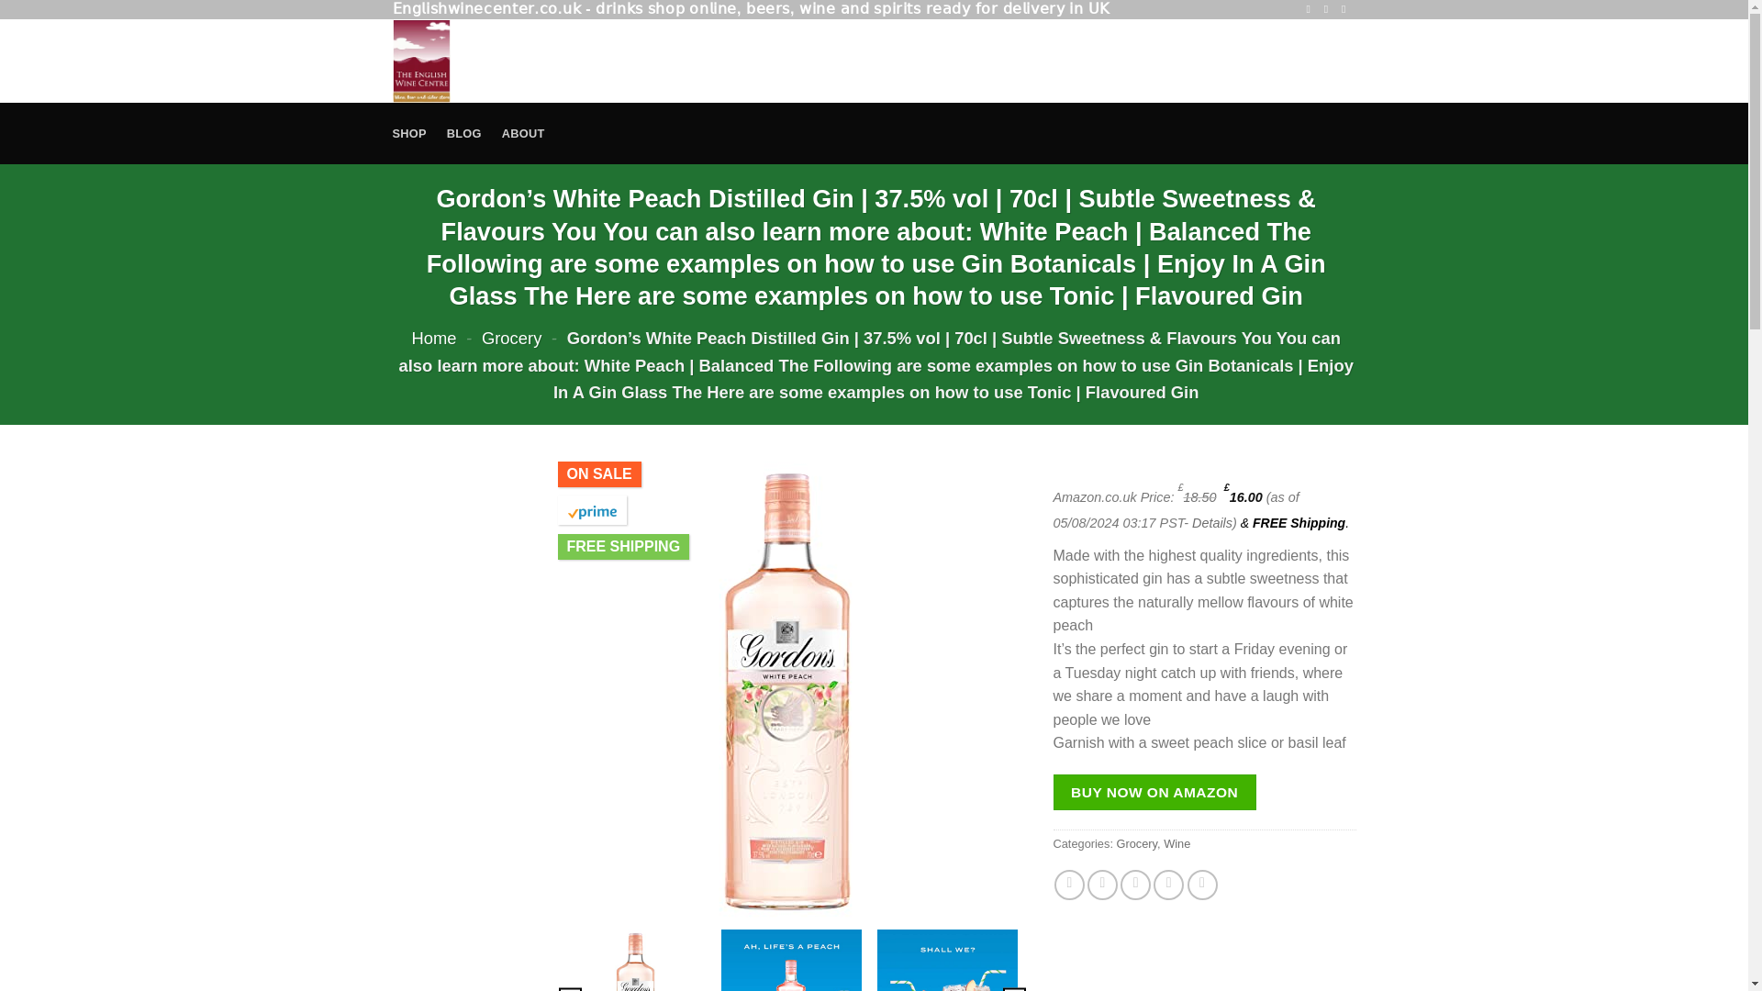 The image size is (1762, 991). Describe the element at coordinates (1154, 792) in the screenshot. I see `BUY NOW ON AMAZON` at that location.